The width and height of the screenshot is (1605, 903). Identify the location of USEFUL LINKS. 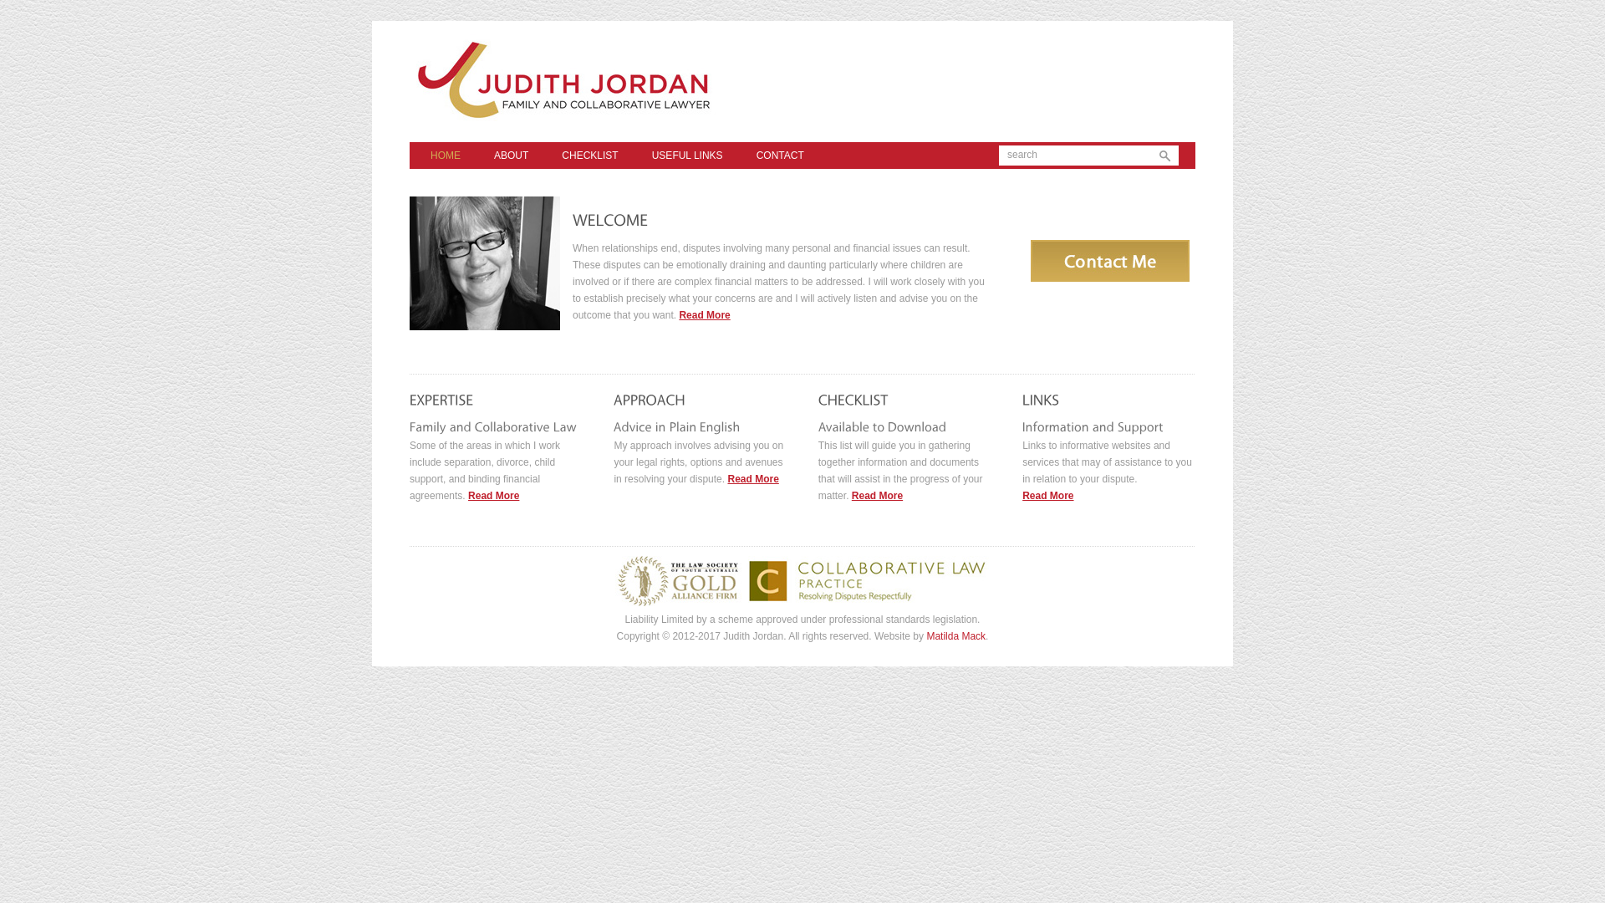
(687, 156).